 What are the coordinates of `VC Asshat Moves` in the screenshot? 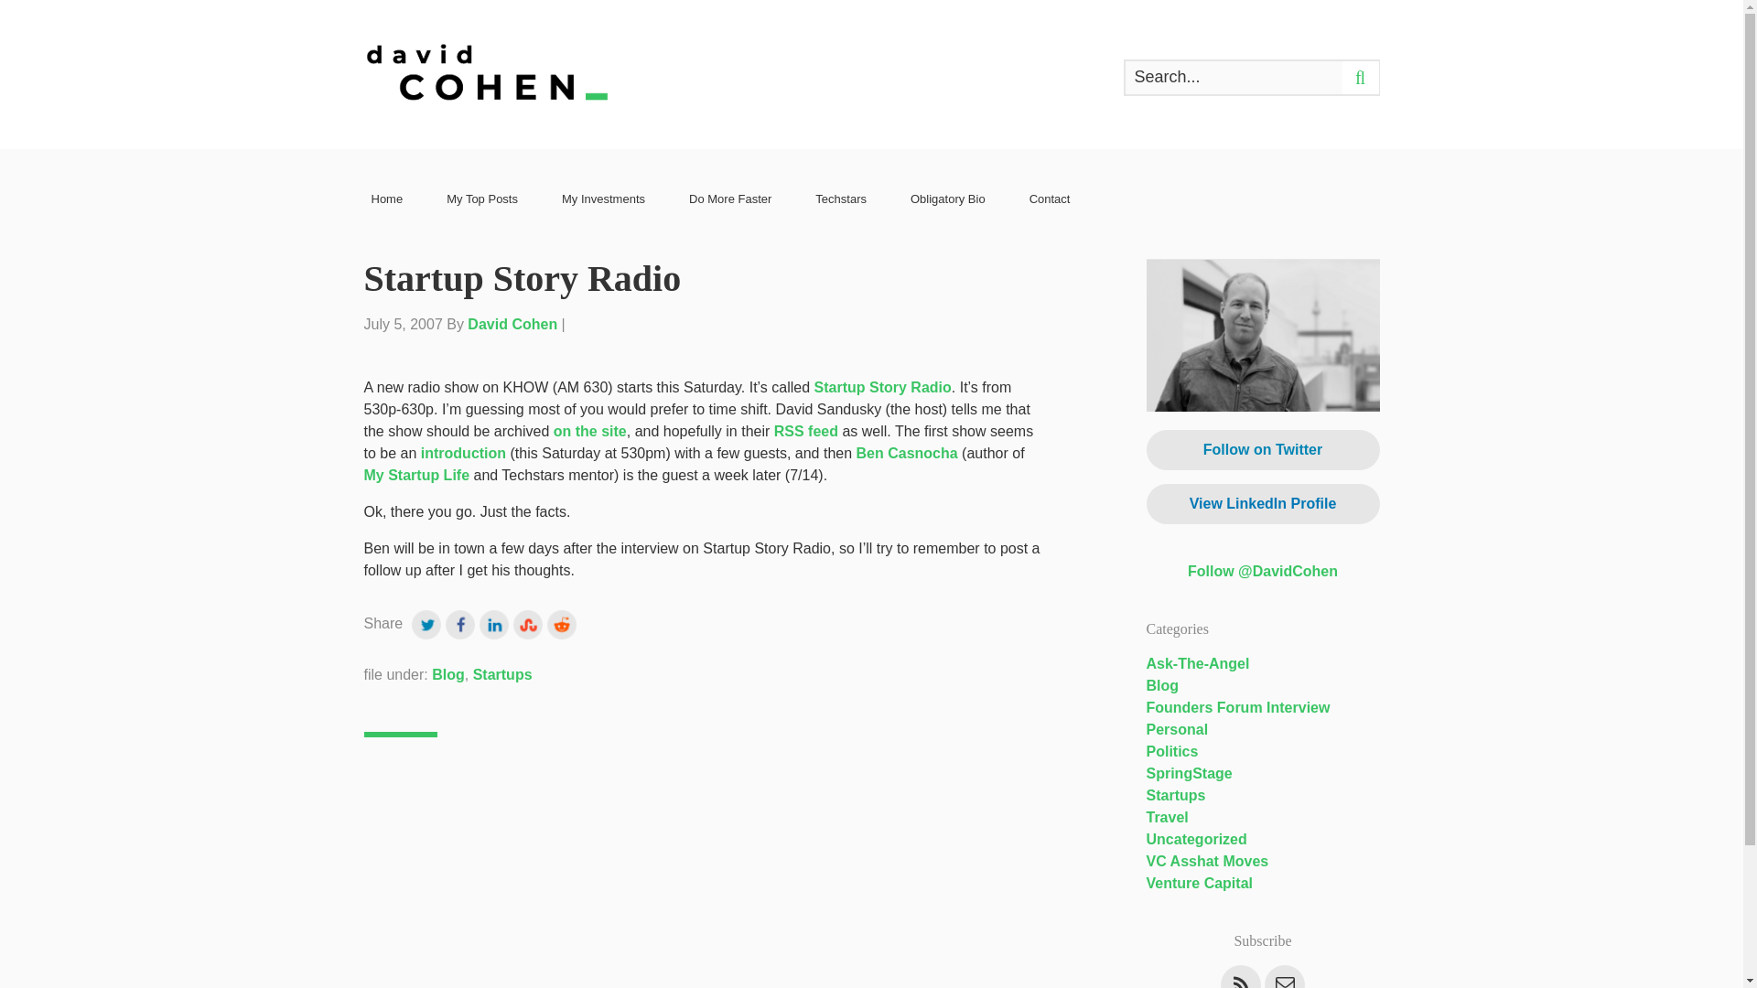 It's located at (1206, 862).